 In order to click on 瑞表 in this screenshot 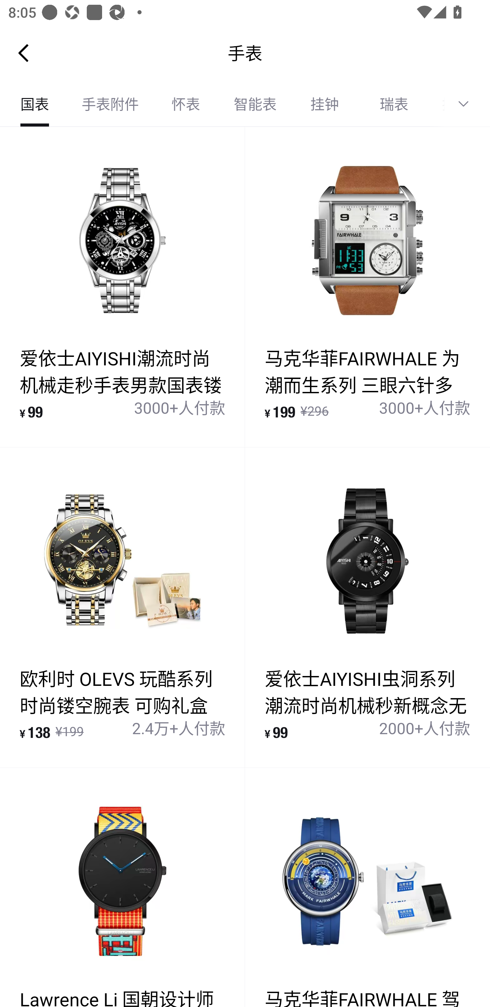, I will do `click(394, 104)`.